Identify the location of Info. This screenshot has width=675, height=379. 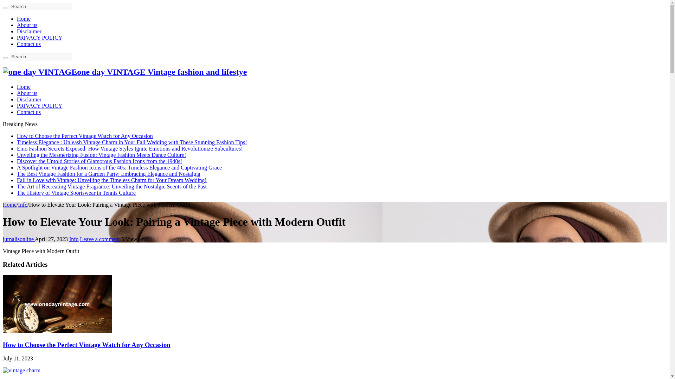
(22, 204).